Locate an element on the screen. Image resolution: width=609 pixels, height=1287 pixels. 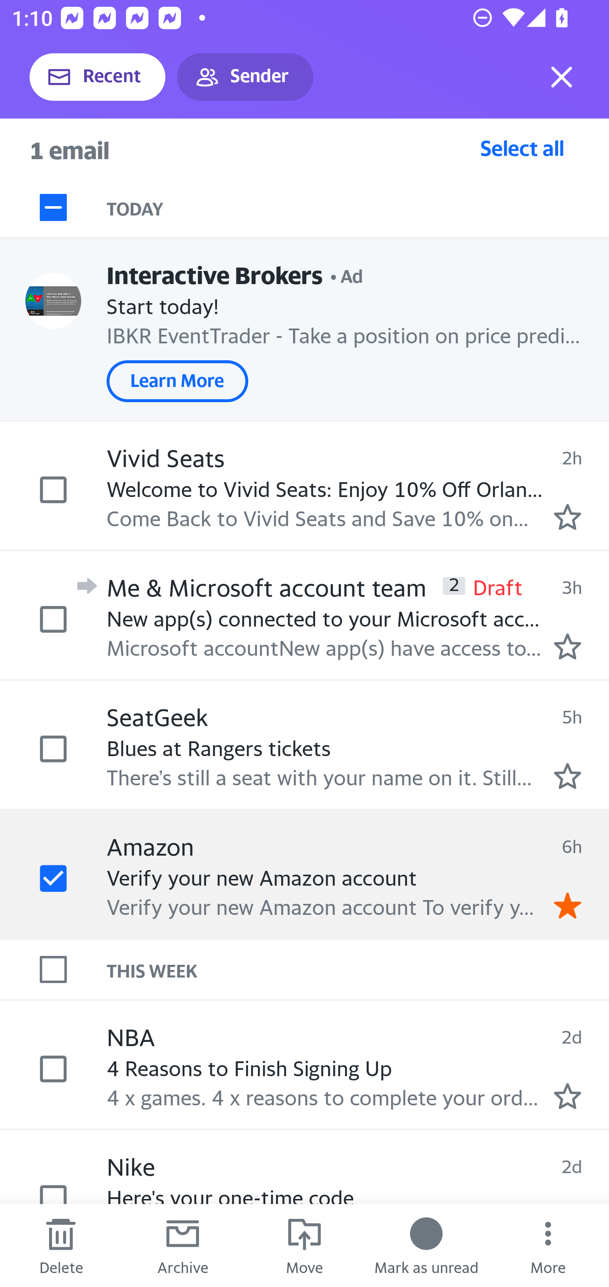
Delete is located at coordinates (61, 1246).